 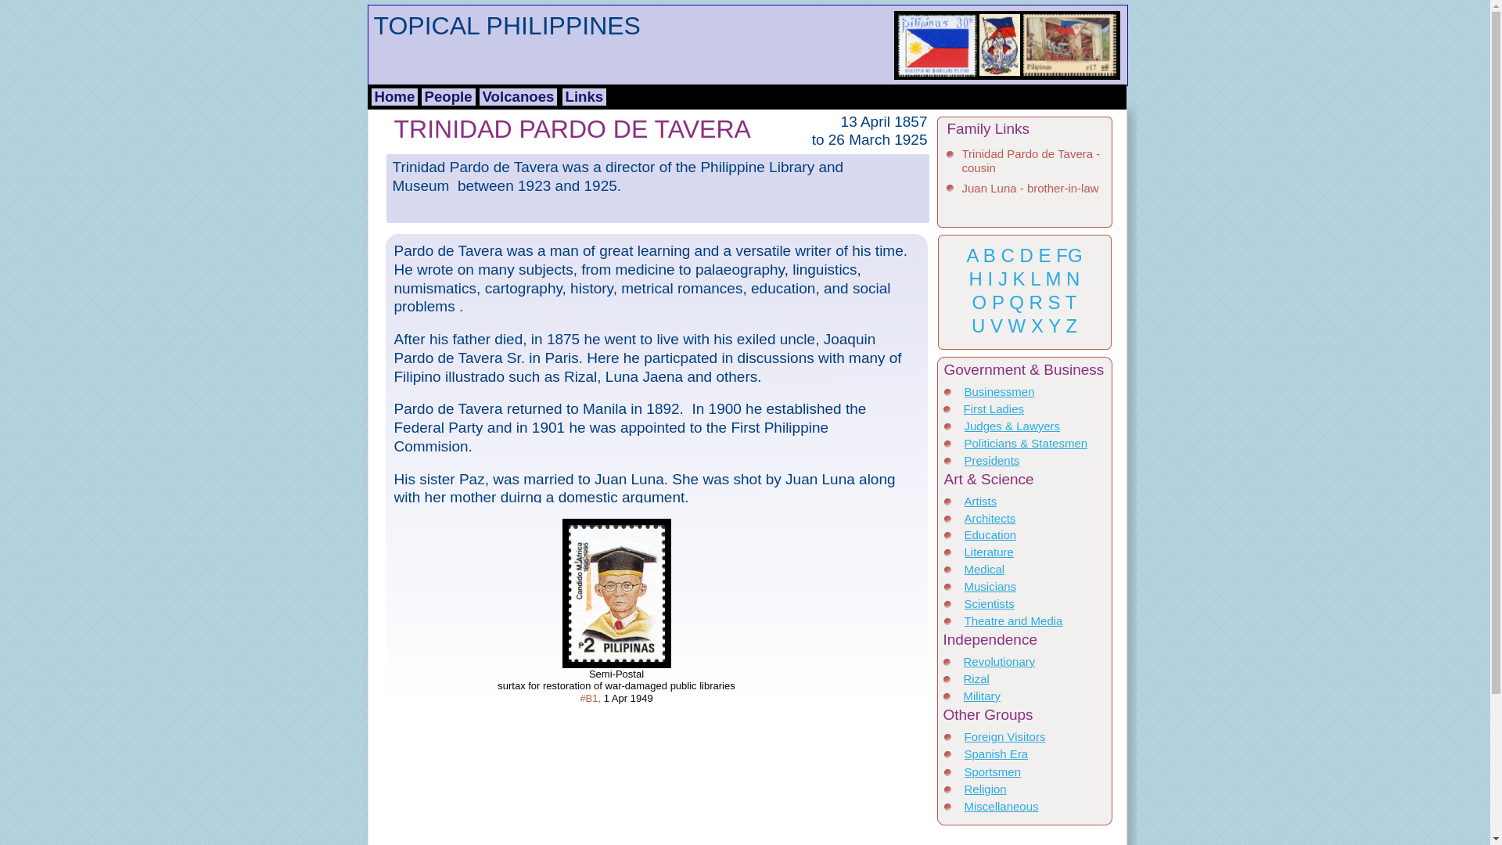 I want to click on Rizal, so click(x=976, y=678).